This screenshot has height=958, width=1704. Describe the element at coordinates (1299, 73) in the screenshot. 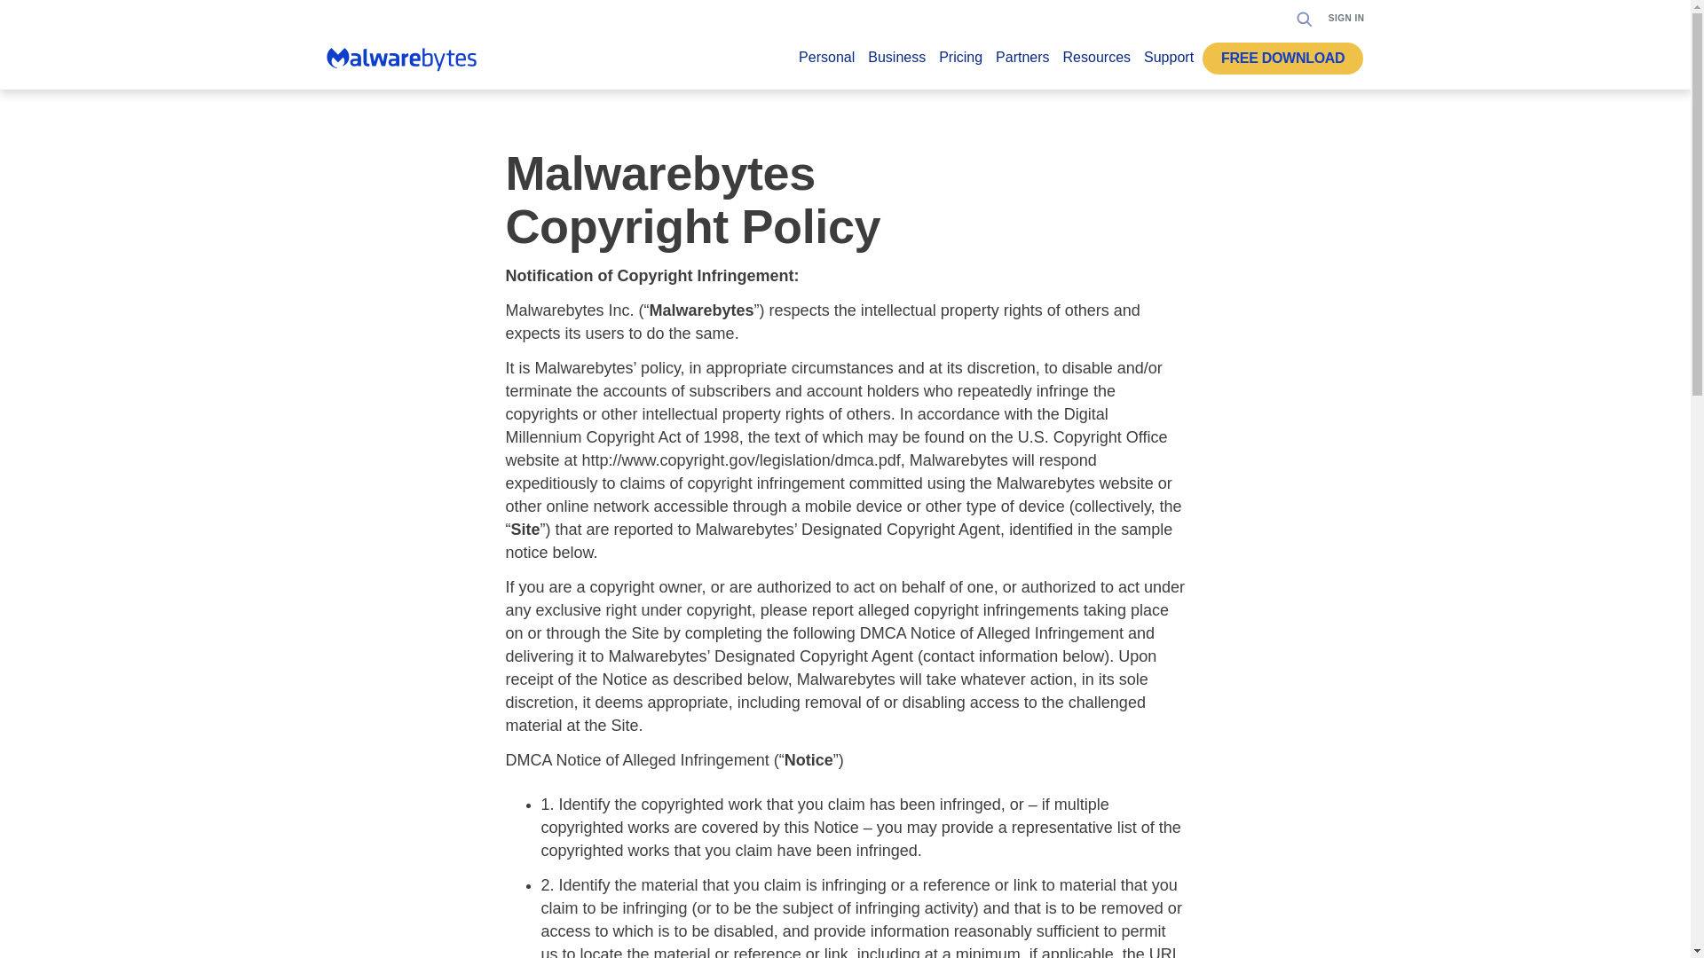

I see `Search` at that location.